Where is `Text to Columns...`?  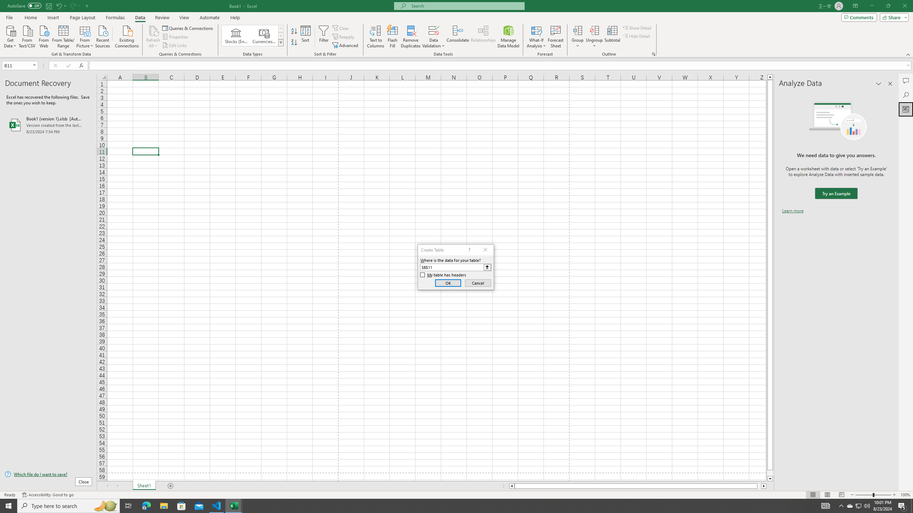 Text to Columns... is located at coordinates (376, 37).